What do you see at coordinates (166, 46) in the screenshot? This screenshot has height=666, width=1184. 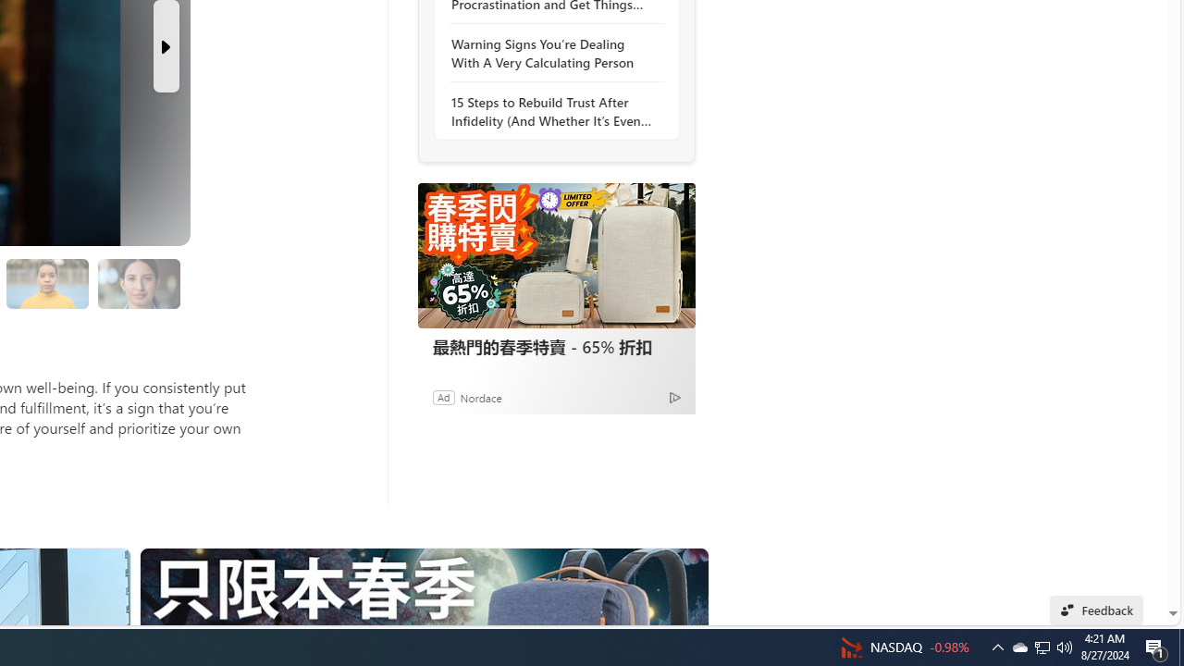 I see `Next Slide` at bounding box center [166, 46].